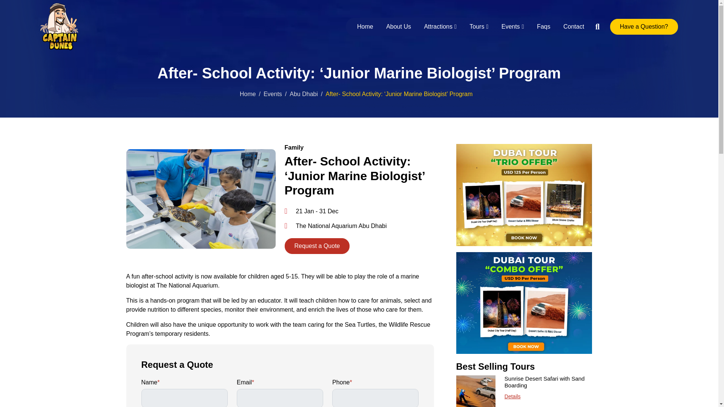 Image resolution: width=724 pixels, height=407 pixels. What do you see at coordinates (304, 94) in the screenshot?
I see `Go to Abu Dhabi.` at bounding box center [304, 94].